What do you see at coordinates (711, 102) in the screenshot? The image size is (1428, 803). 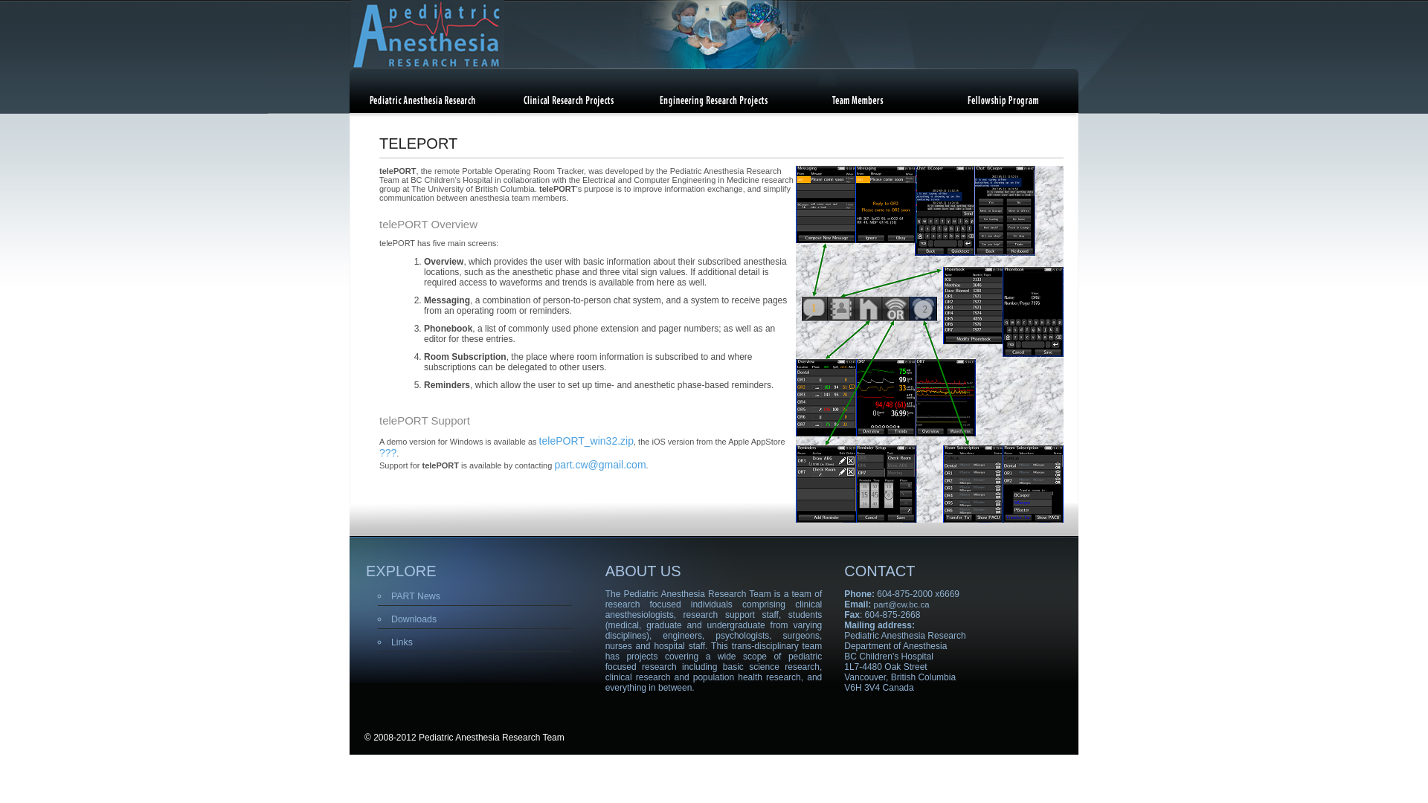 I see `engineering` at bounding box center [711, 102].